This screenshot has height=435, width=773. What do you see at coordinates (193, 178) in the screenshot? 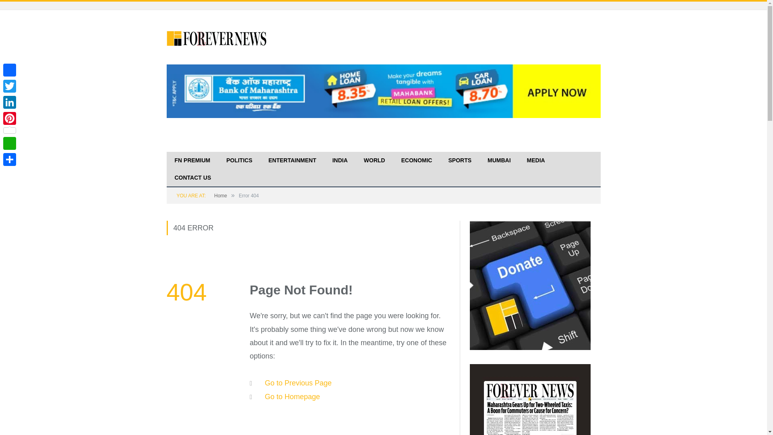
I see `CONTACT US` at bounding box center [193, 178].